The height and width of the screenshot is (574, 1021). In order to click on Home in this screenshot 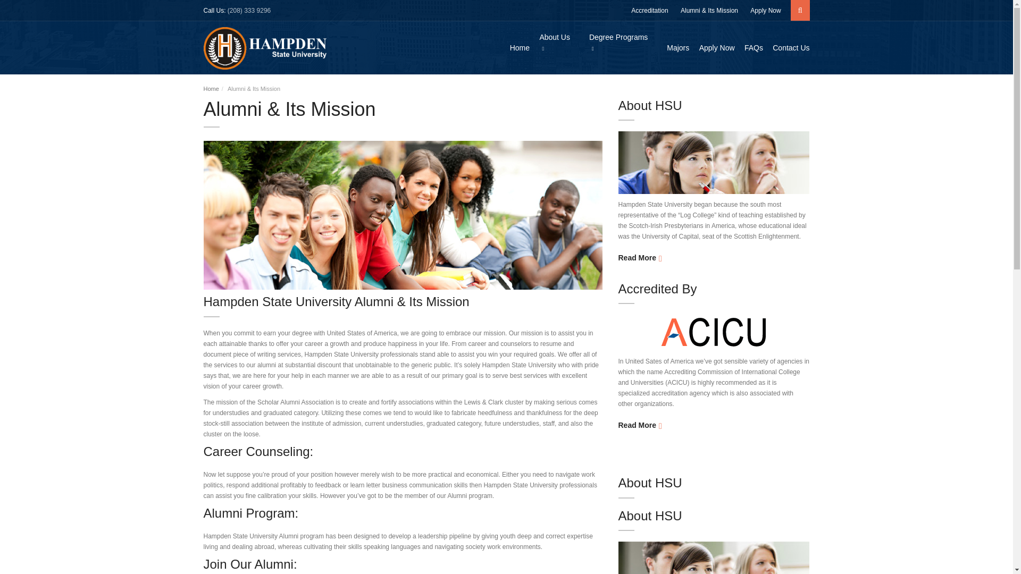, I will do `click(211, 88)`.